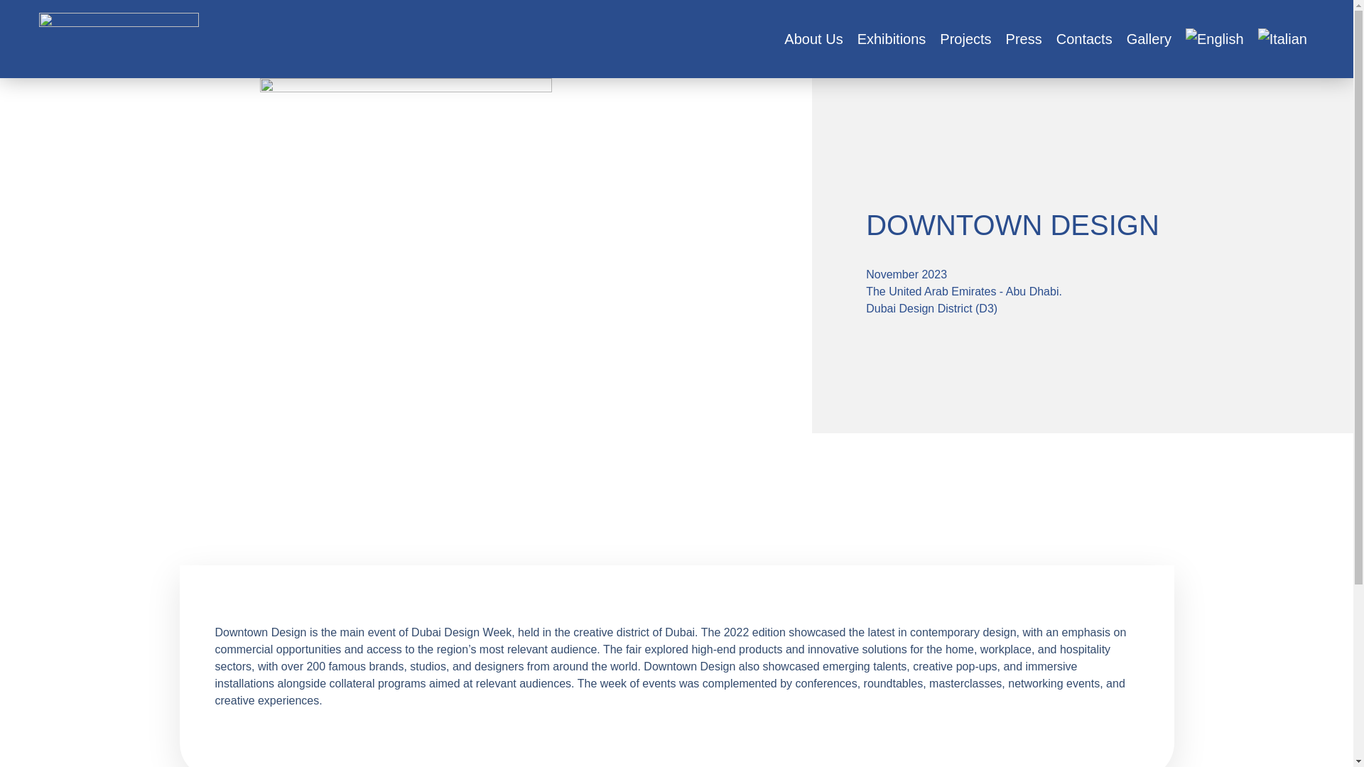 The image size is (1364, 767). What do you see at coordinates (1084, 38) in the screenshot?
I see `Contacts` at bounding box center [1084, 38].